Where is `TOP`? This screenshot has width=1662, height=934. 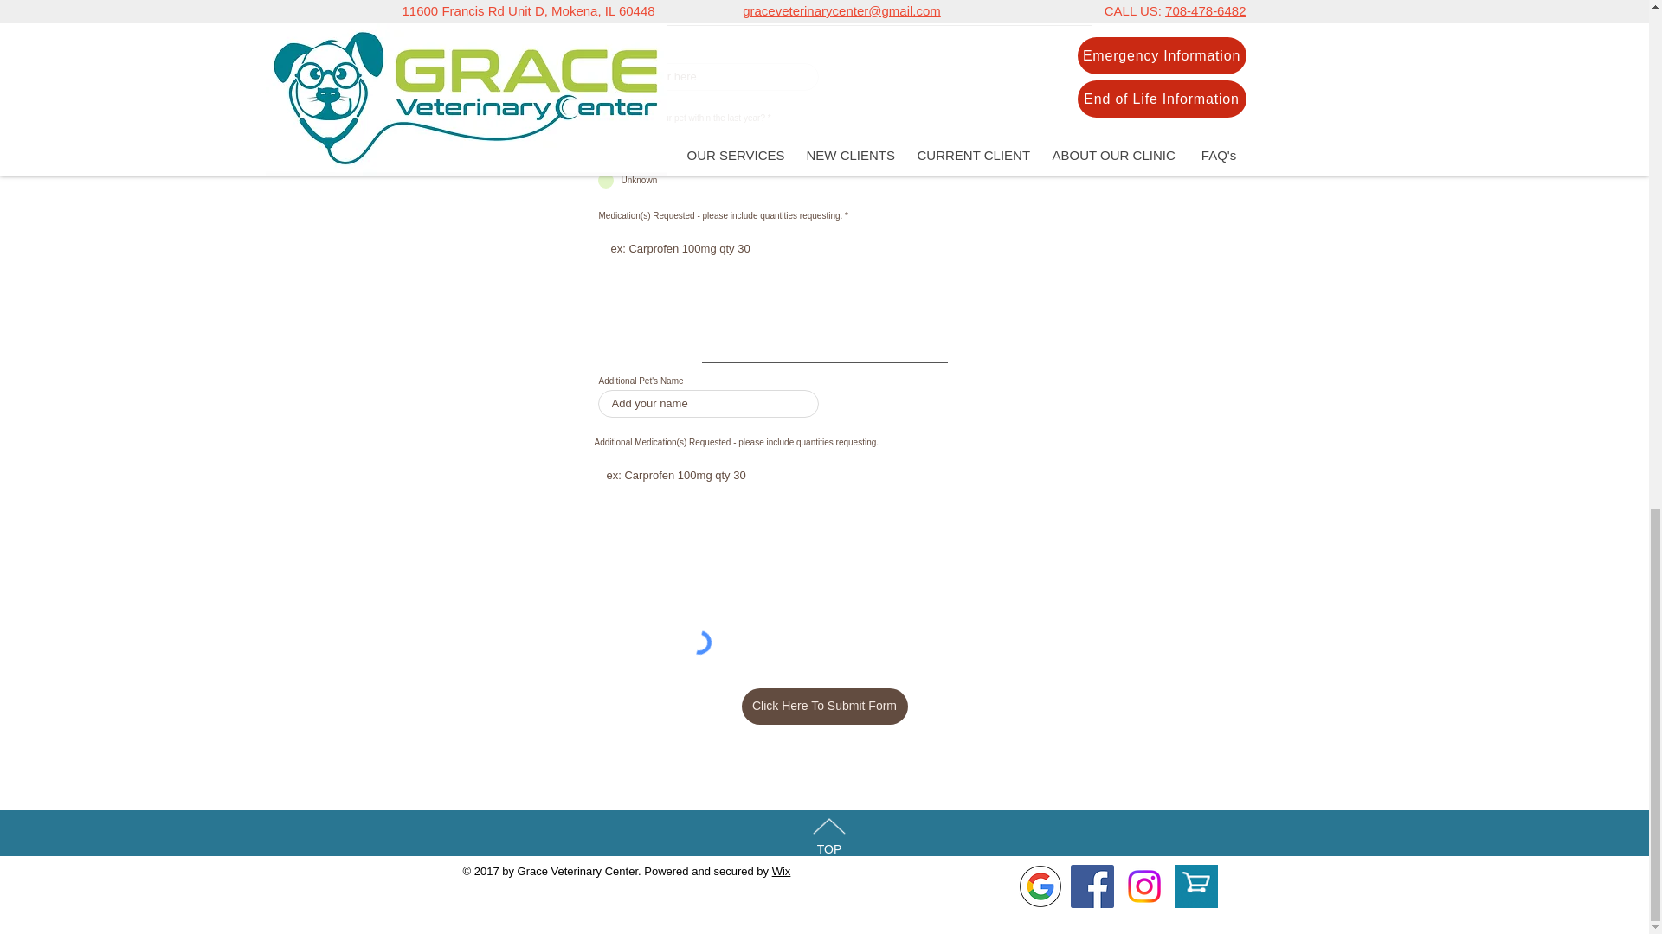 TOP is located at coordinates (829, 849).